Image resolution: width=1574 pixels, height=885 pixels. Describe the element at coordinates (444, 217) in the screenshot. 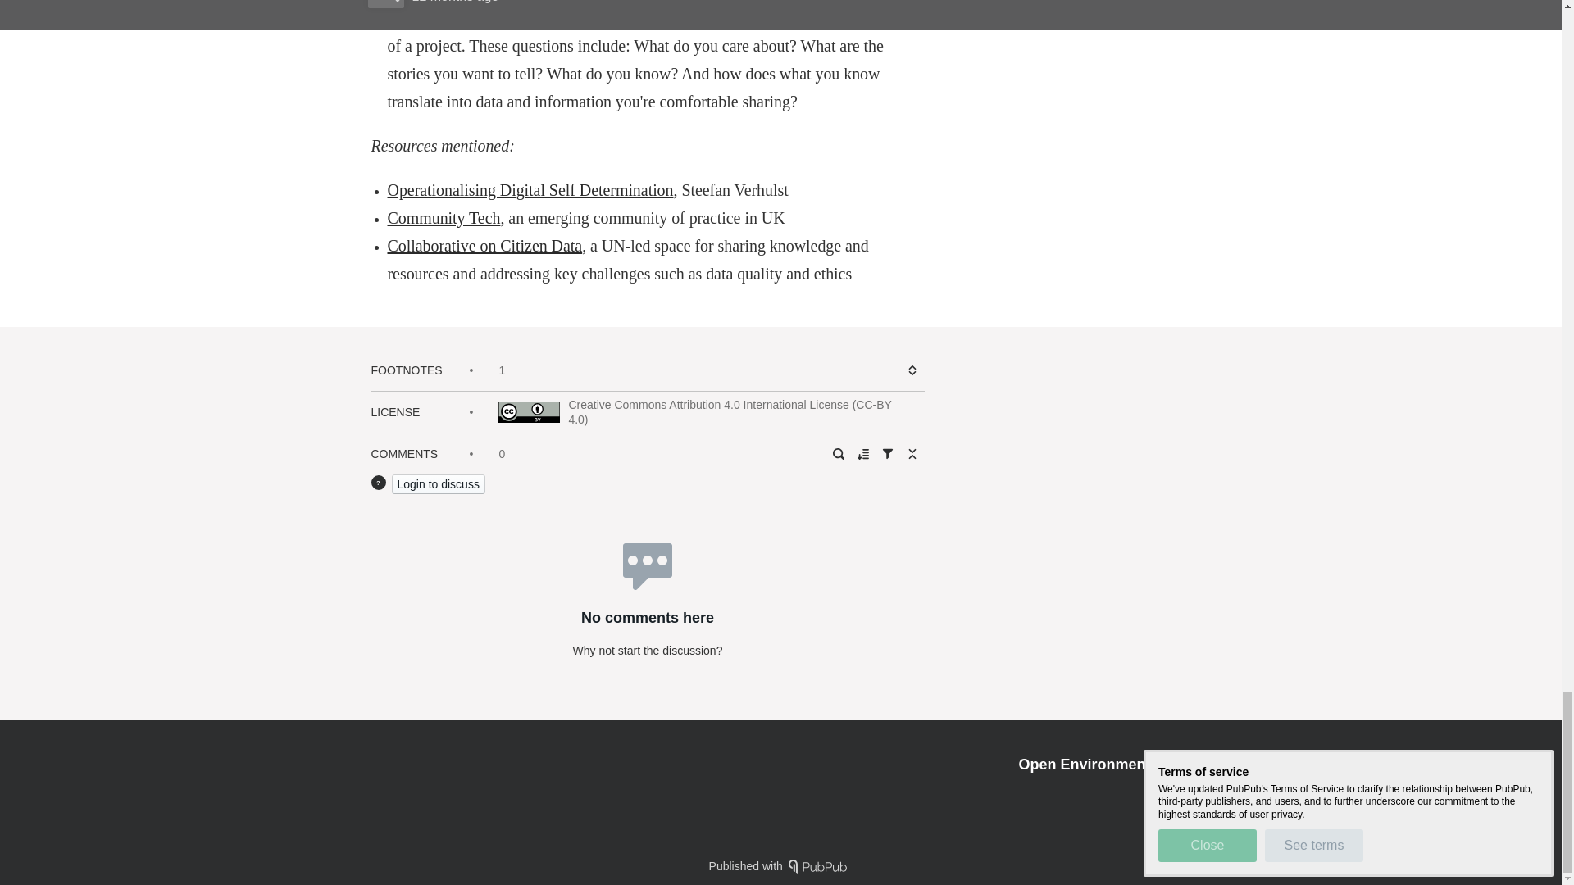

I see `Community Tech` at that location.